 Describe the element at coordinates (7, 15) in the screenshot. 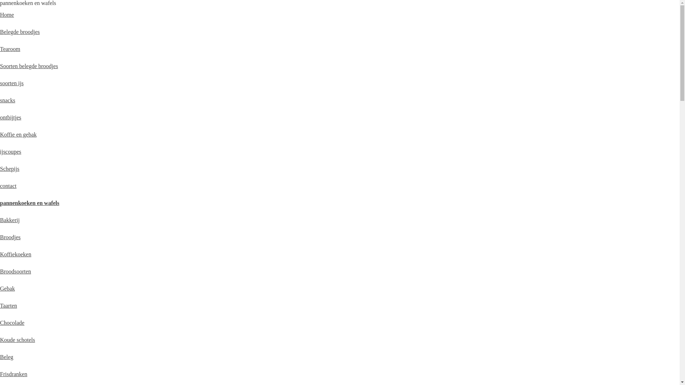

I see `Home` at that location.